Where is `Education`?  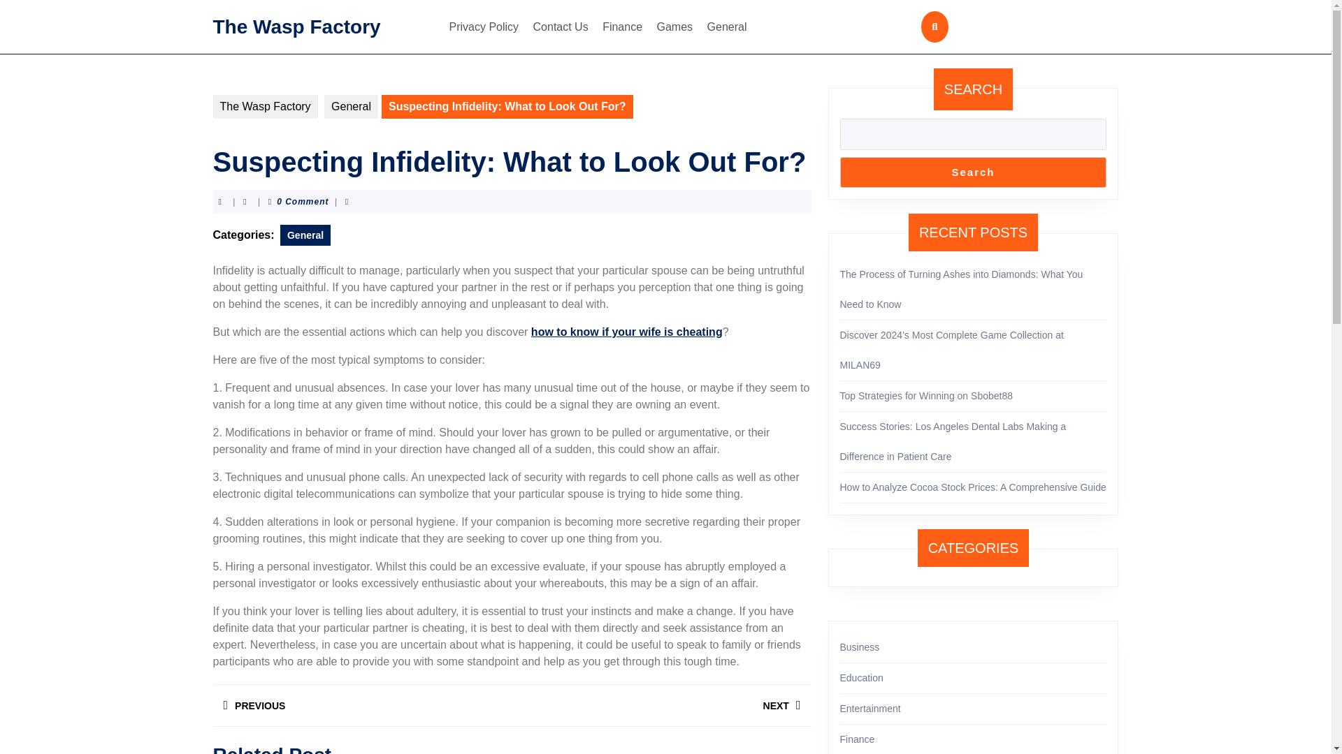
Education is located at coordinates (622, 27).